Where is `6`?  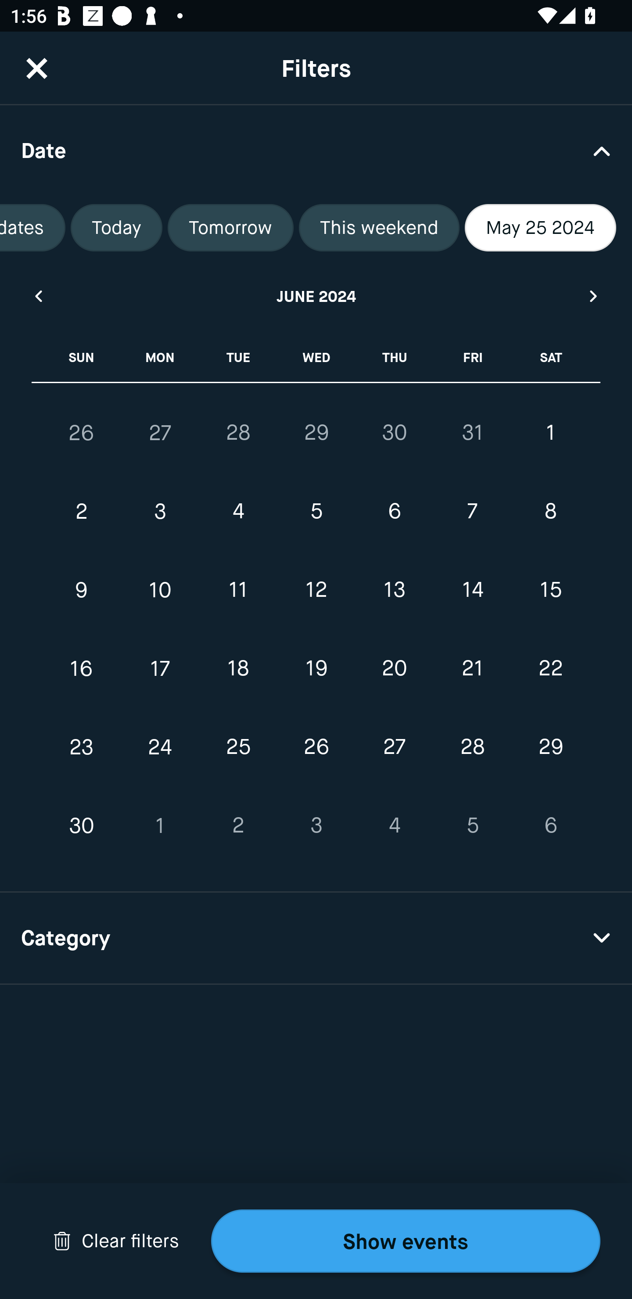
6 is located at coordinates (550, 825).